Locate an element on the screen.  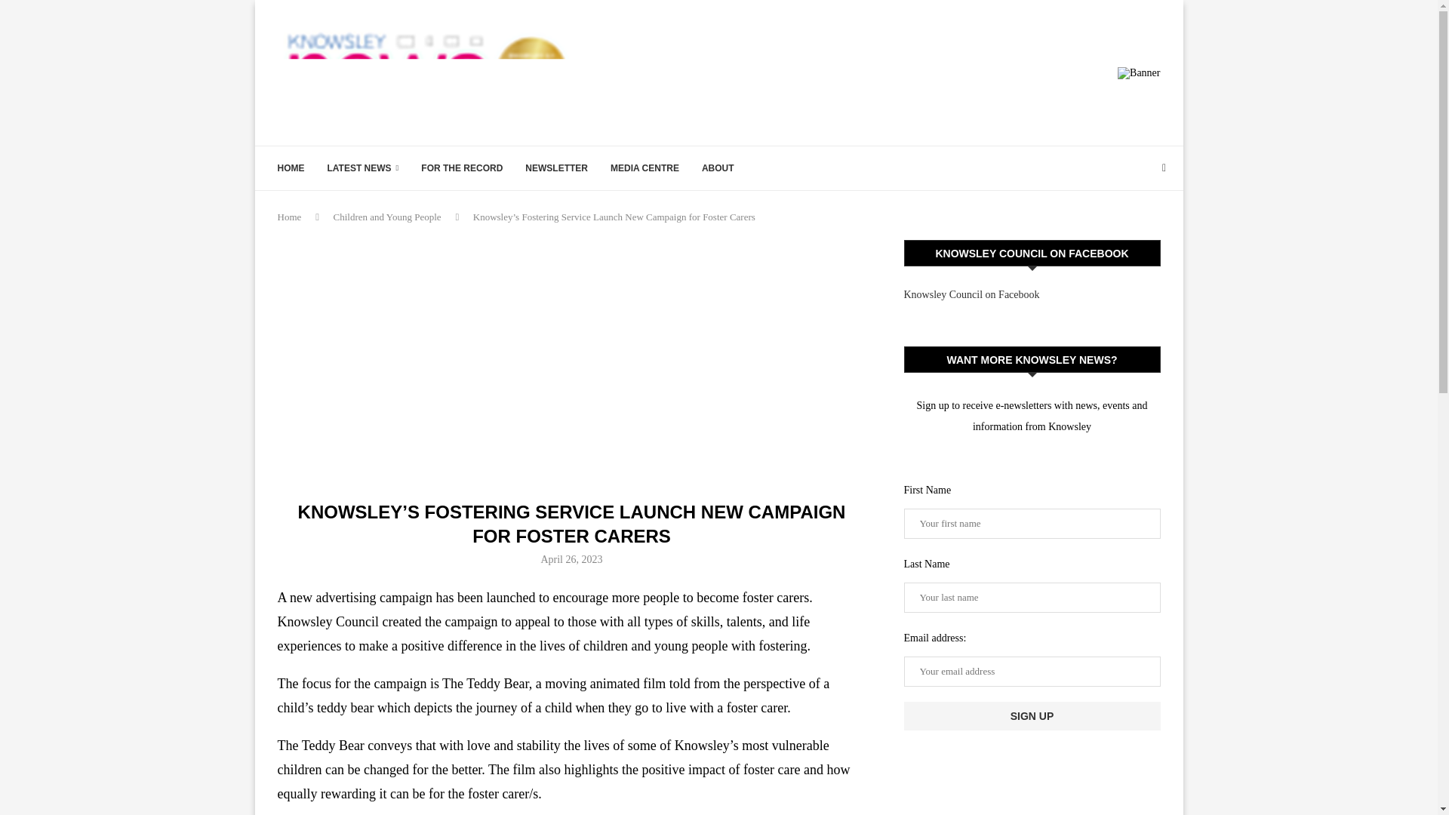
Children and Young People is located at coordinates (387, 216).